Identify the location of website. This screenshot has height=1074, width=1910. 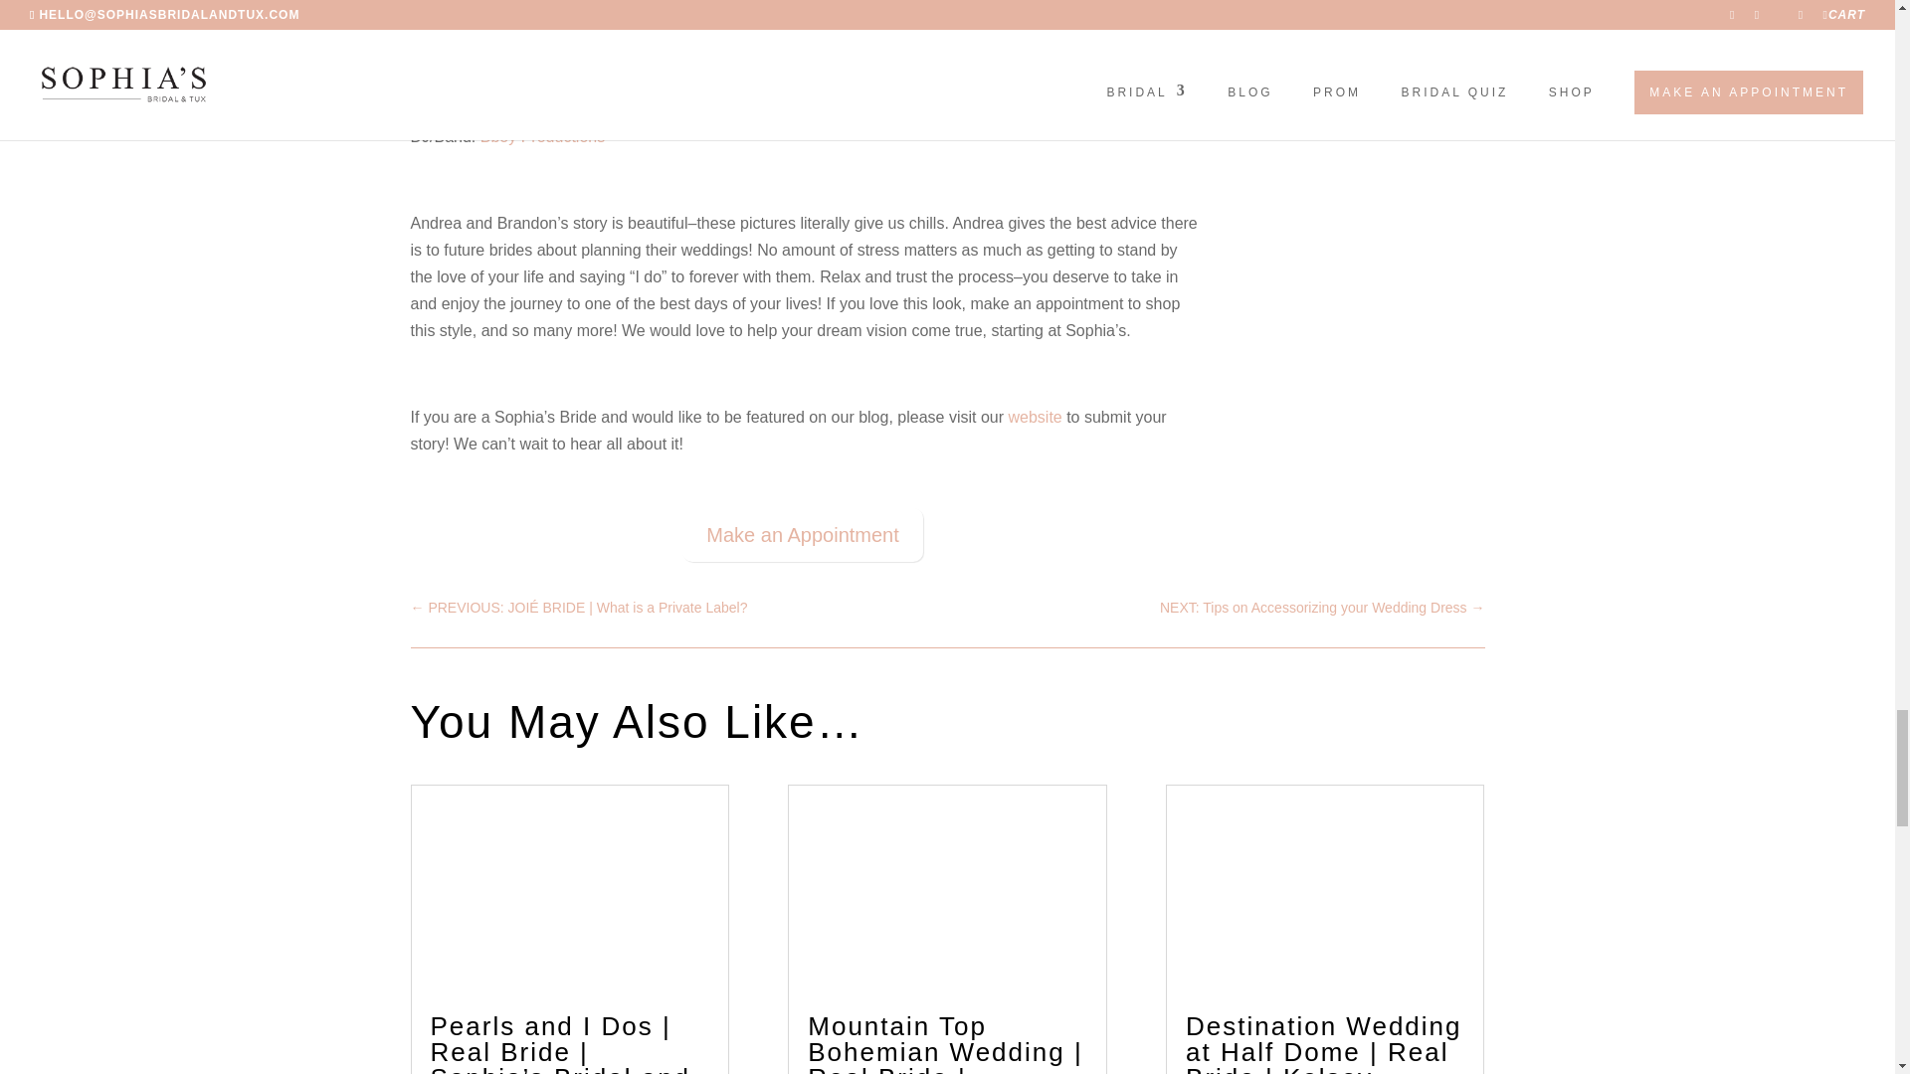
(1035, 417).